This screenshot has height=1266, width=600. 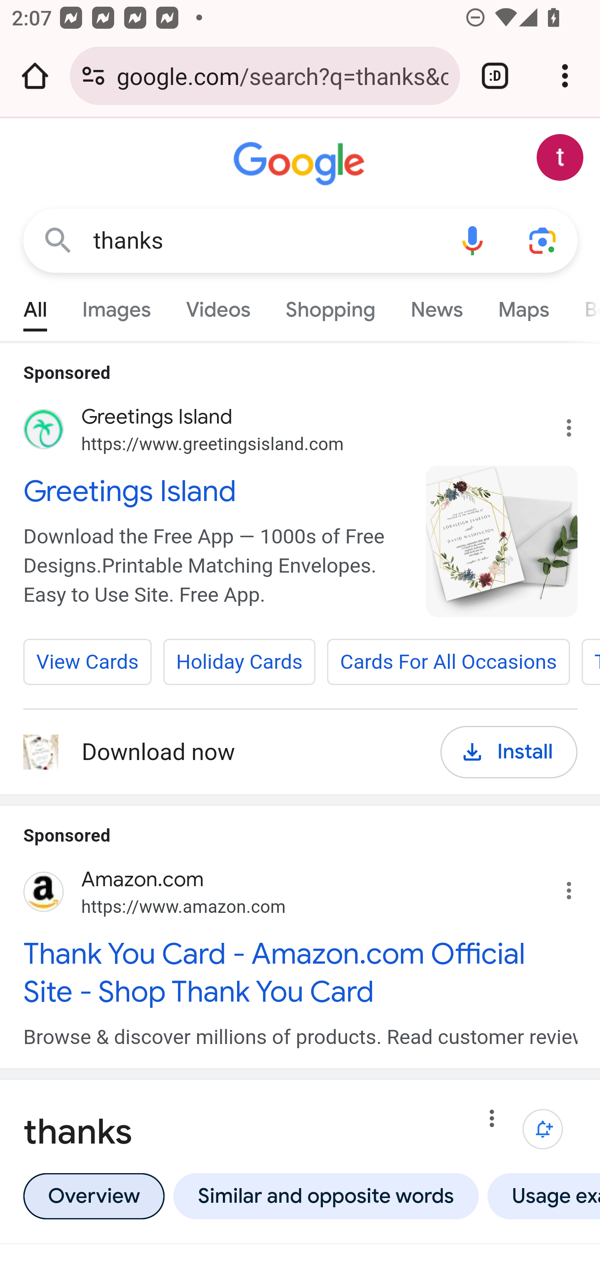 I want to click on Overview, so click(x=93, y=1195).